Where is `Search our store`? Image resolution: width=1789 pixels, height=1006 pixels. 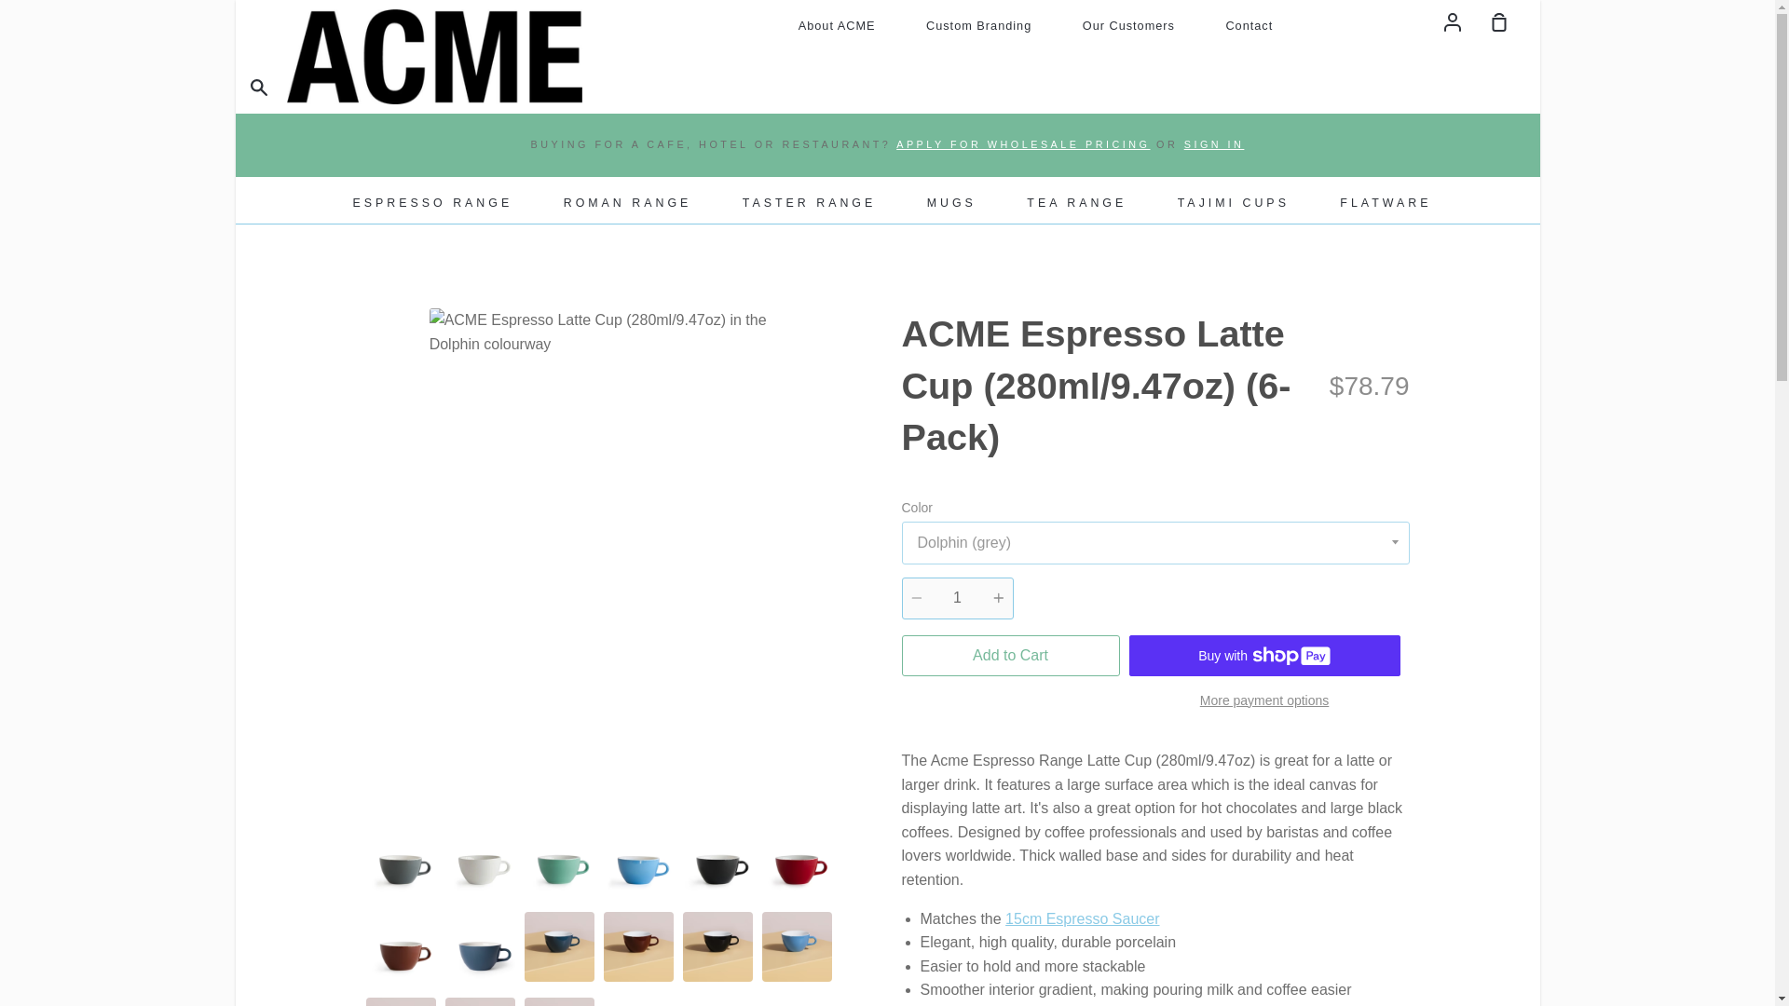
Search our store is located at coordinates (262, 88).